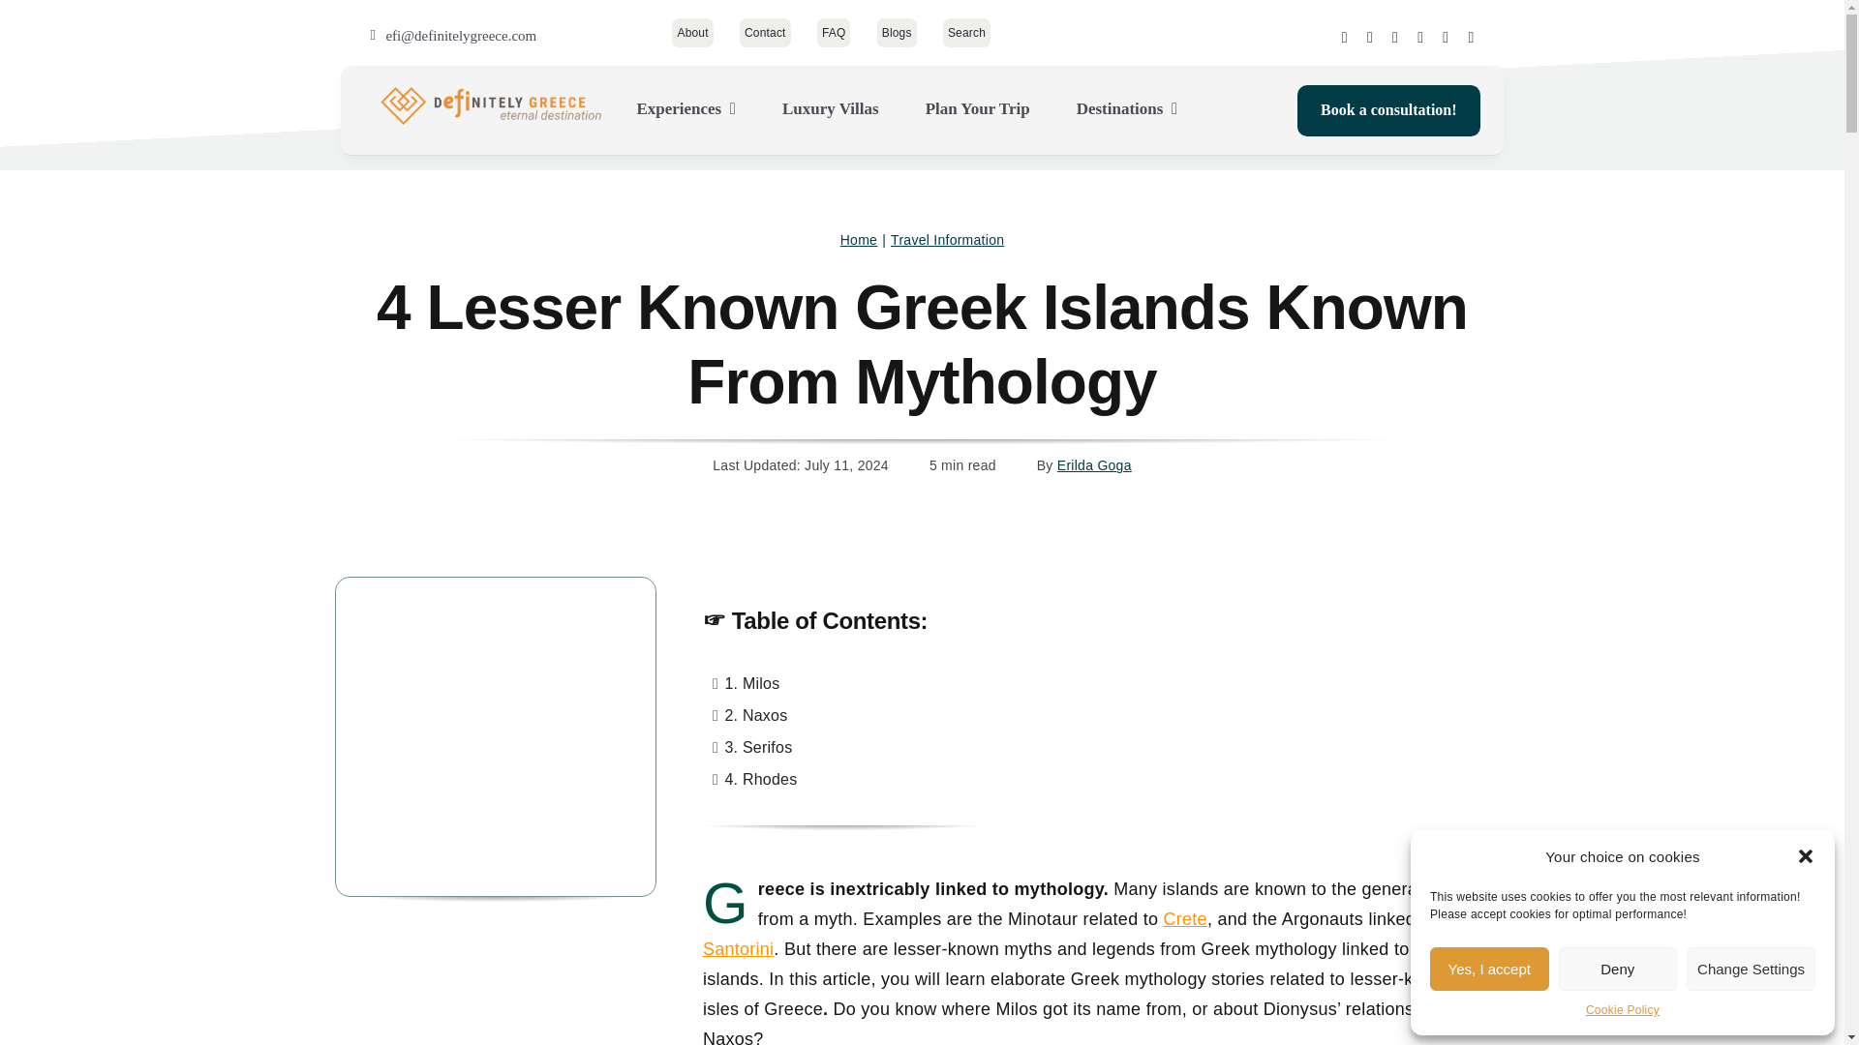 The image size is (1859, 1045). What do you see at coordinates (691, 33) in the screenshot?
I see `About` at bounding box center [691, 33].